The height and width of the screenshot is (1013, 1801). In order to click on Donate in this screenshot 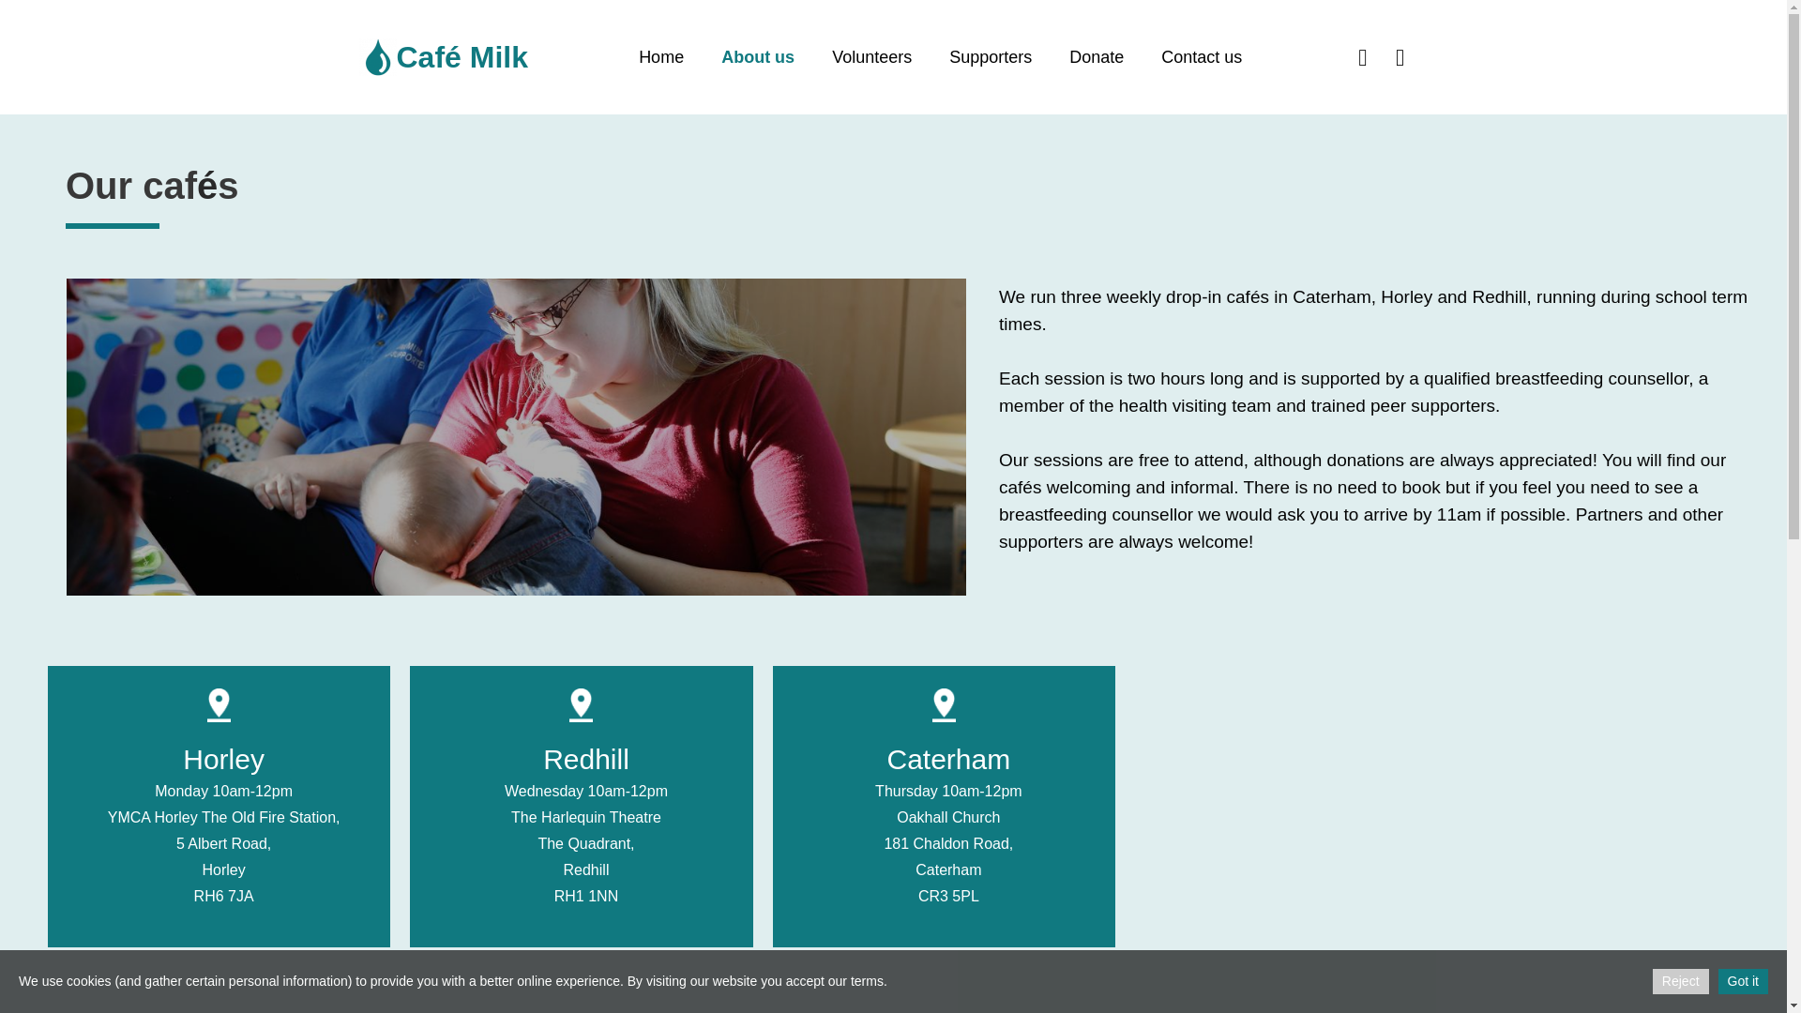, I will do `click(1096, 57)`.